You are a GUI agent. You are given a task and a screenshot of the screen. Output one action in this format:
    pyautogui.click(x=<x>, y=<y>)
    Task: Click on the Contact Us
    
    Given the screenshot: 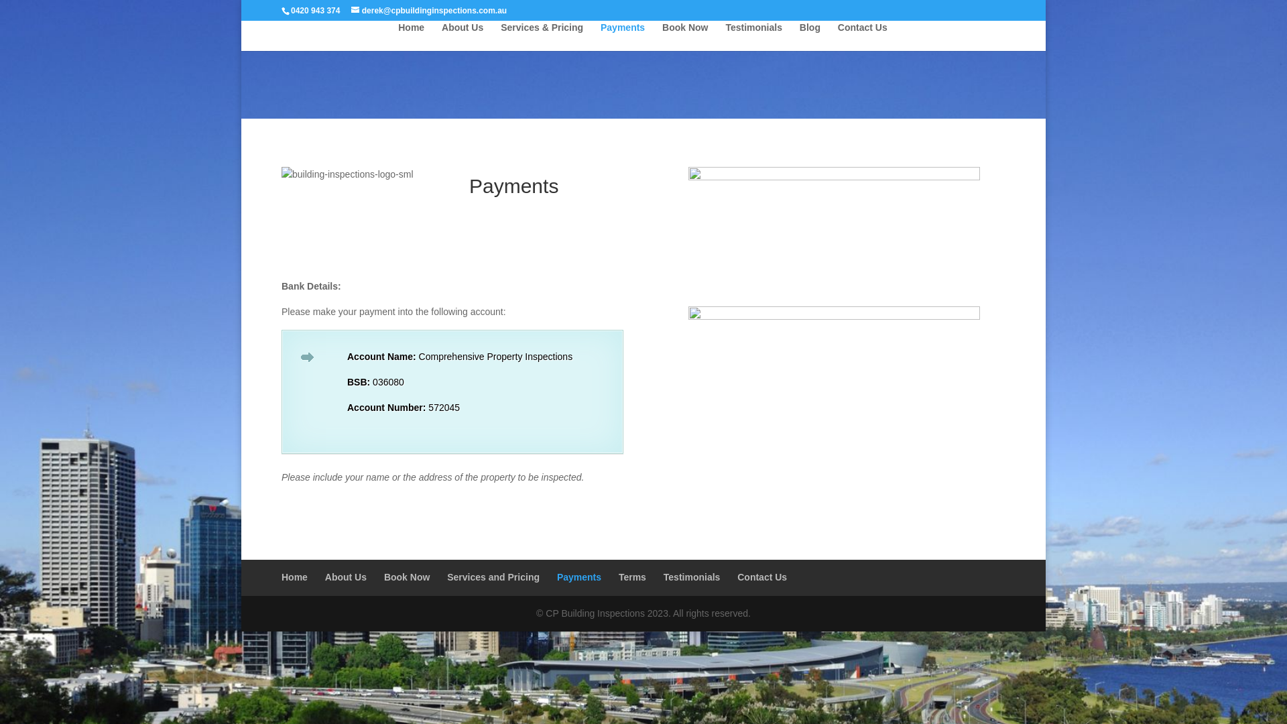 What is the action you would take?
    pyautogui.click(x=863, y=37)
    